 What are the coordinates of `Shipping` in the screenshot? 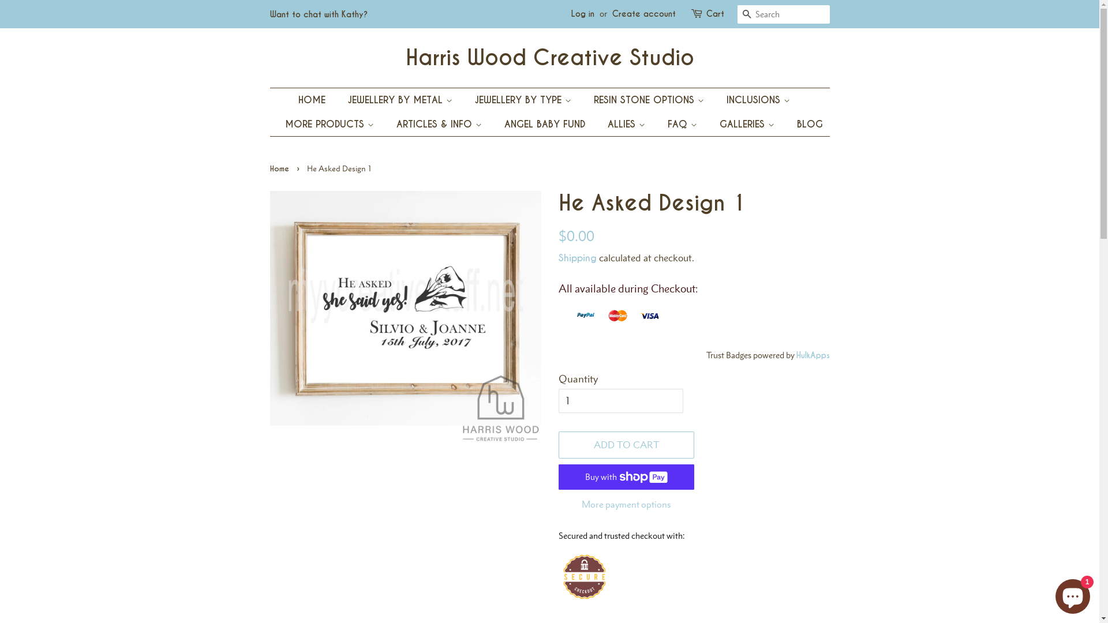 It's located at (578, 258).